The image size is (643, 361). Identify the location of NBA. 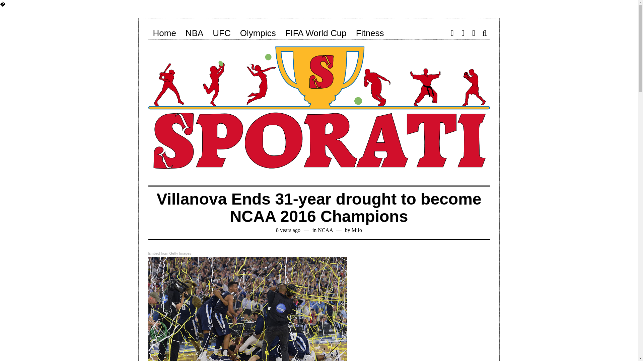
(194, 33).